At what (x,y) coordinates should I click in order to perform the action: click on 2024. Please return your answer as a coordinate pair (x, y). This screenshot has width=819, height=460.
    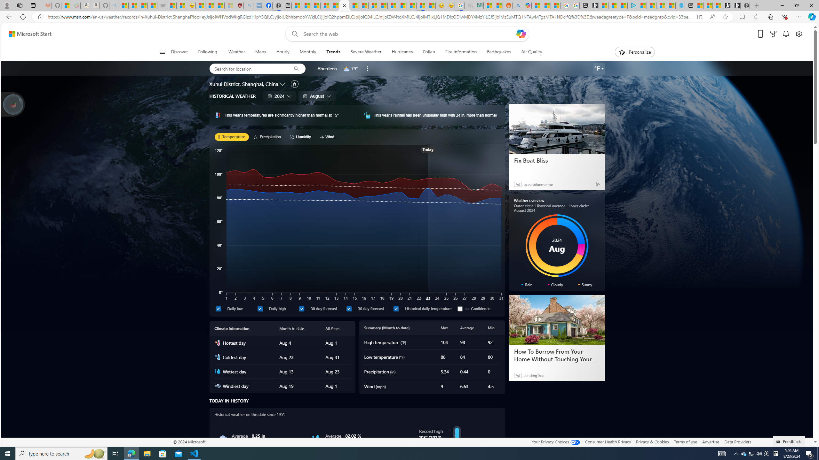
    Looking at the image, I should click on (280, 96).